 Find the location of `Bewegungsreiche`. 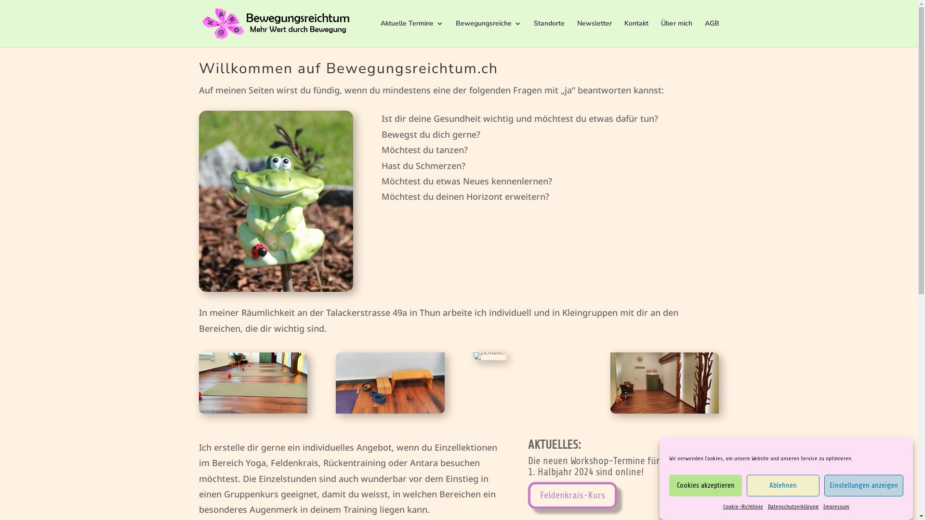

Bewegungsreiche is located at coordinates (489, 34).